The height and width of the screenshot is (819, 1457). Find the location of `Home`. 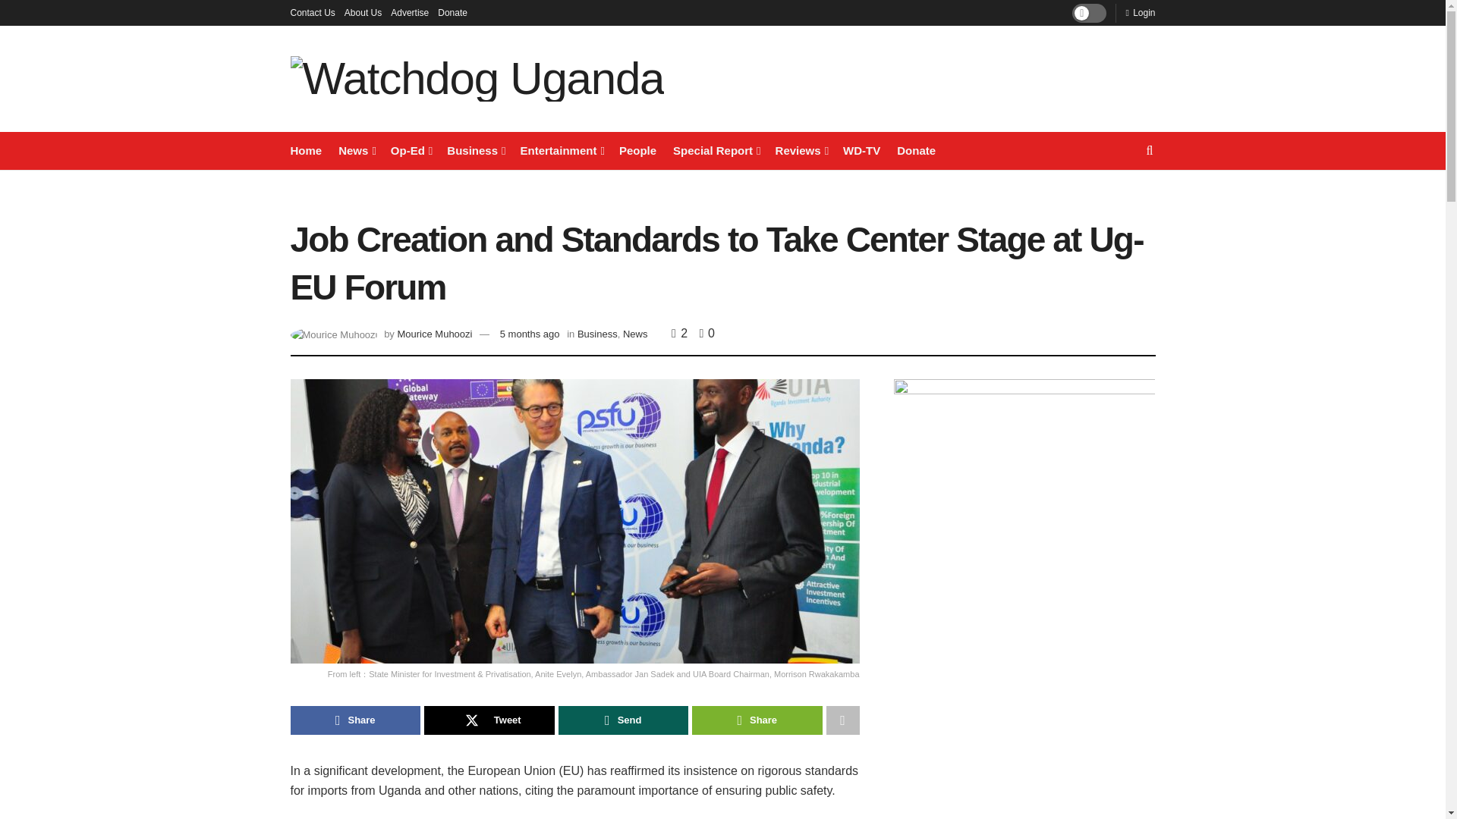

Home is located at coordinates (306, 150).